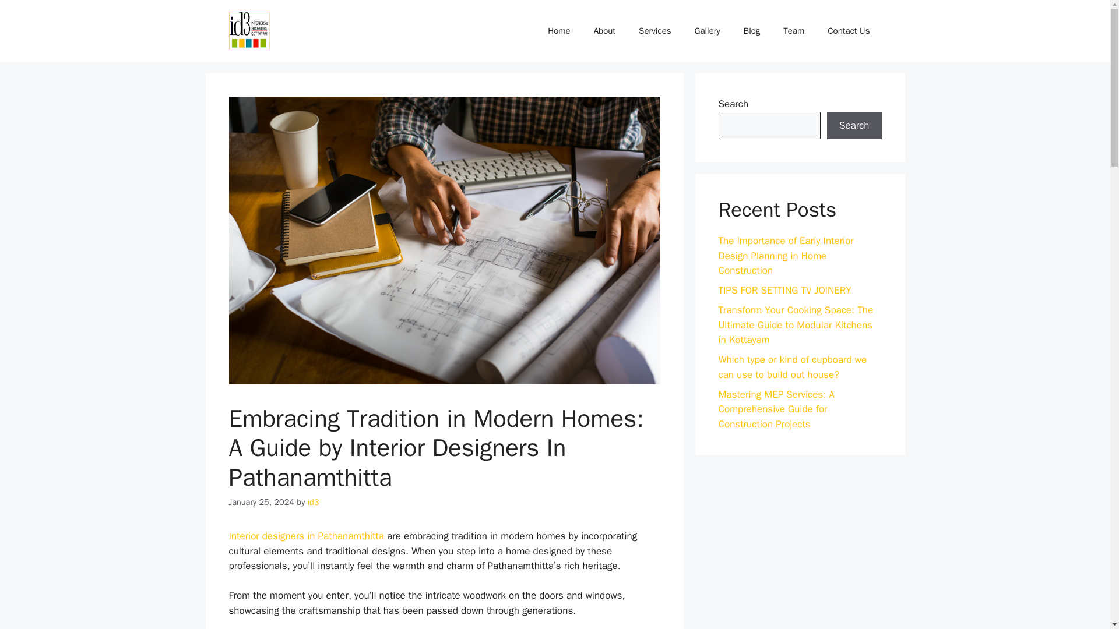 The image size is (1119, 629). Describe the element at coordinates (707, 30) in the screenshot. I see `Gallery` at that location.